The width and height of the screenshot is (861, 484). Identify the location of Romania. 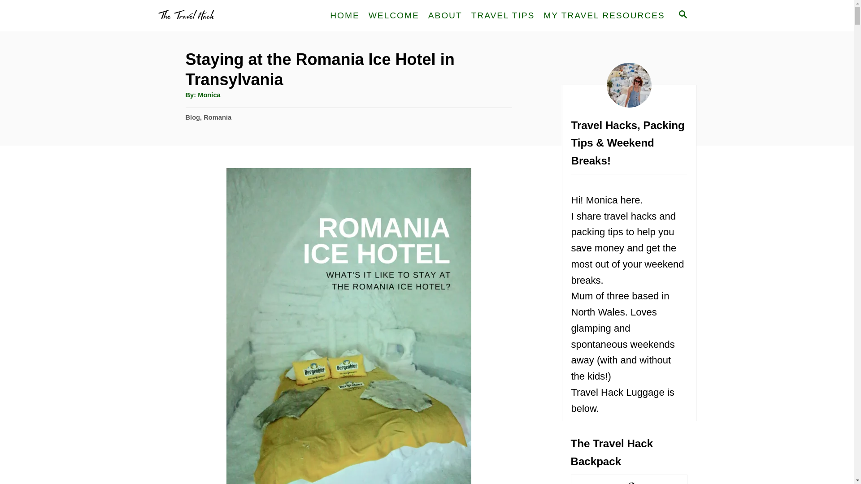
(217, 117).